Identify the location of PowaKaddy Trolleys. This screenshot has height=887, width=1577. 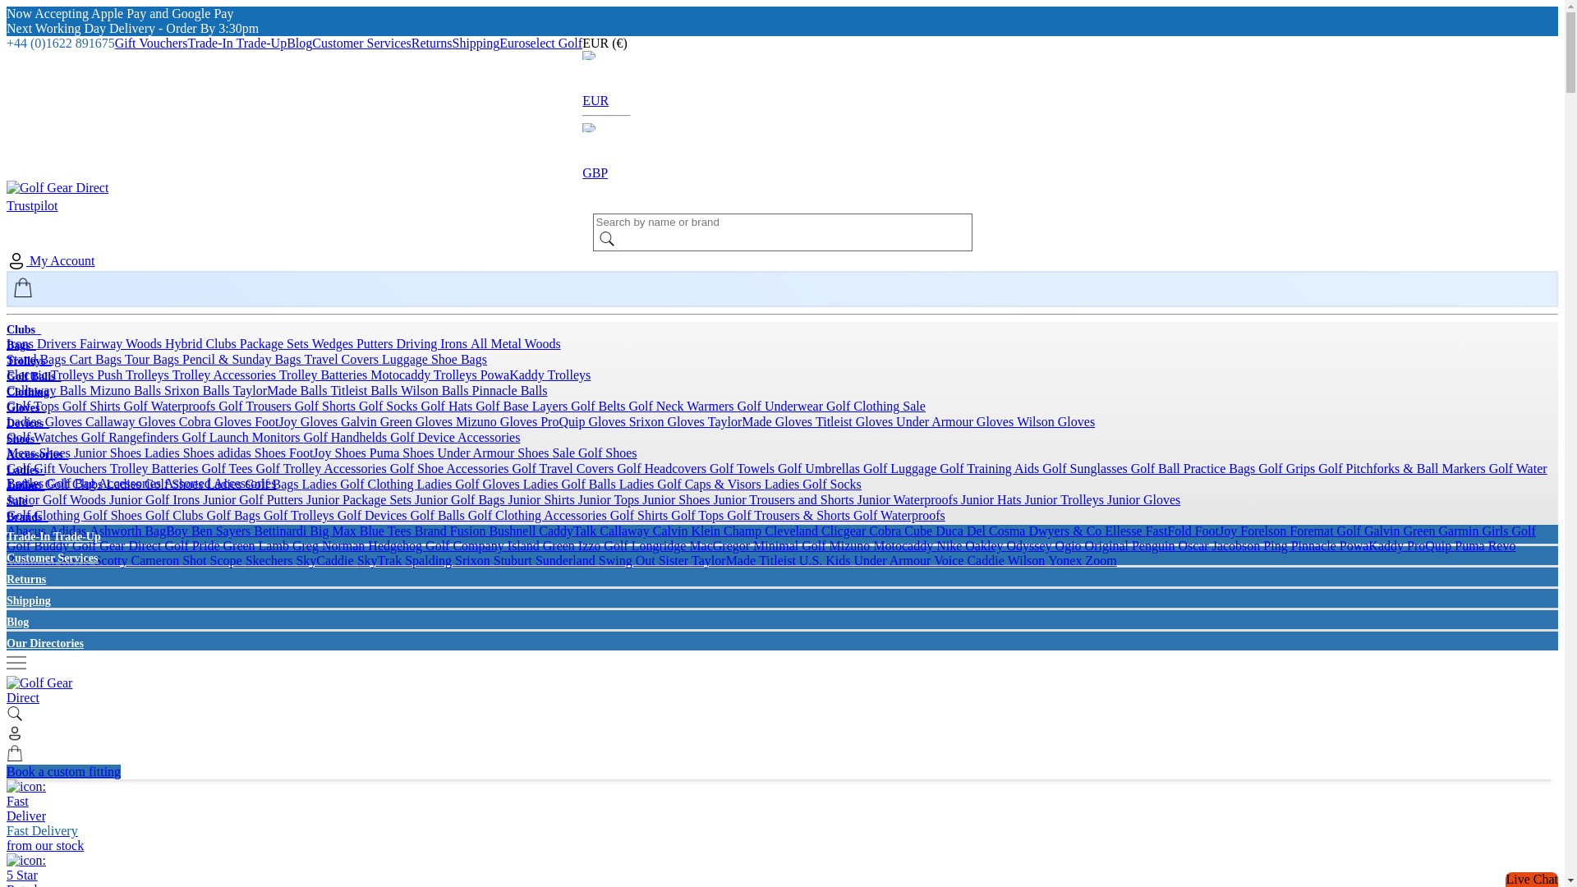
(536, 375).